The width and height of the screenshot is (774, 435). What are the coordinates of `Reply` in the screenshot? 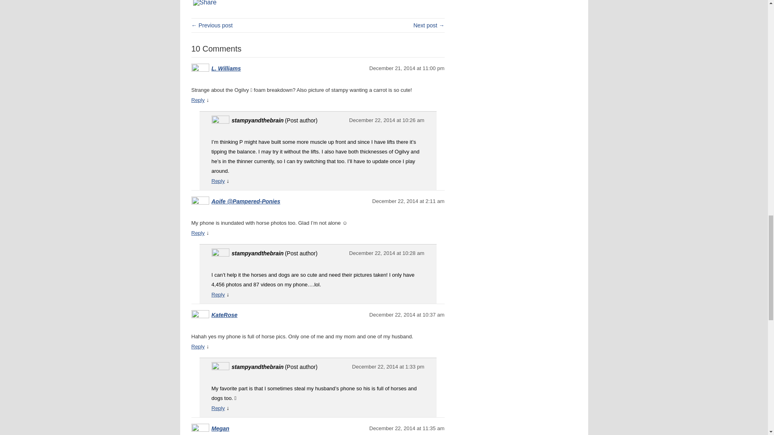 It's located at (218, 408).